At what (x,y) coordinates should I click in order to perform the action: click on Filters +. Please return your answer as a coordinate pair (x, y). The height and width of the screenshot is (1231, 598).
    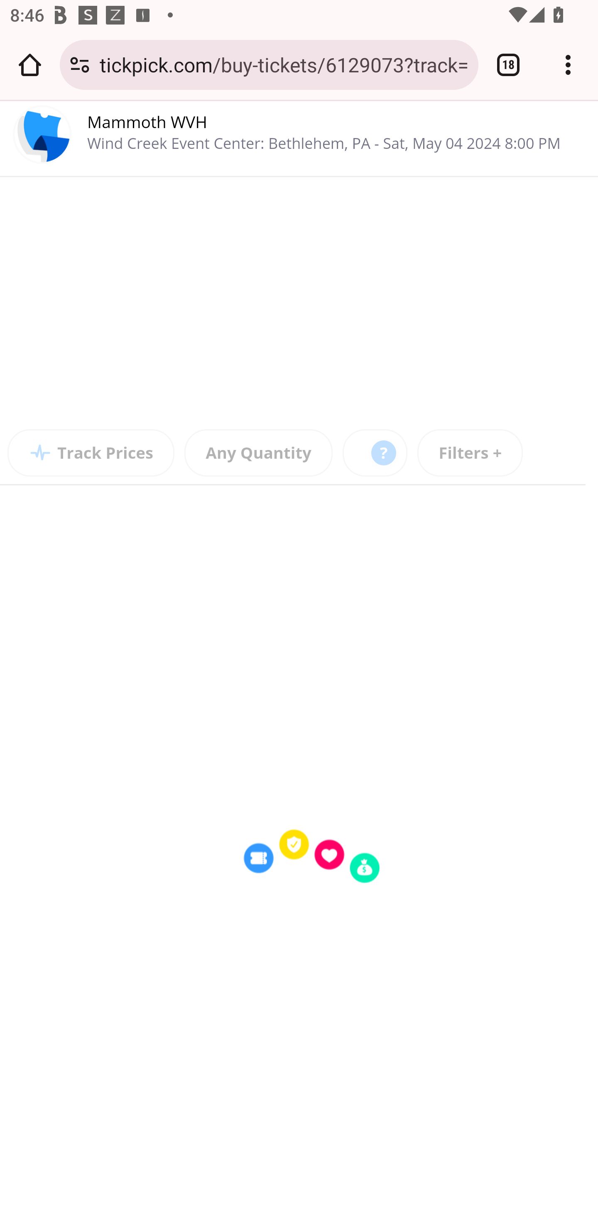
    Looking at the image, I should click on (470, 453).